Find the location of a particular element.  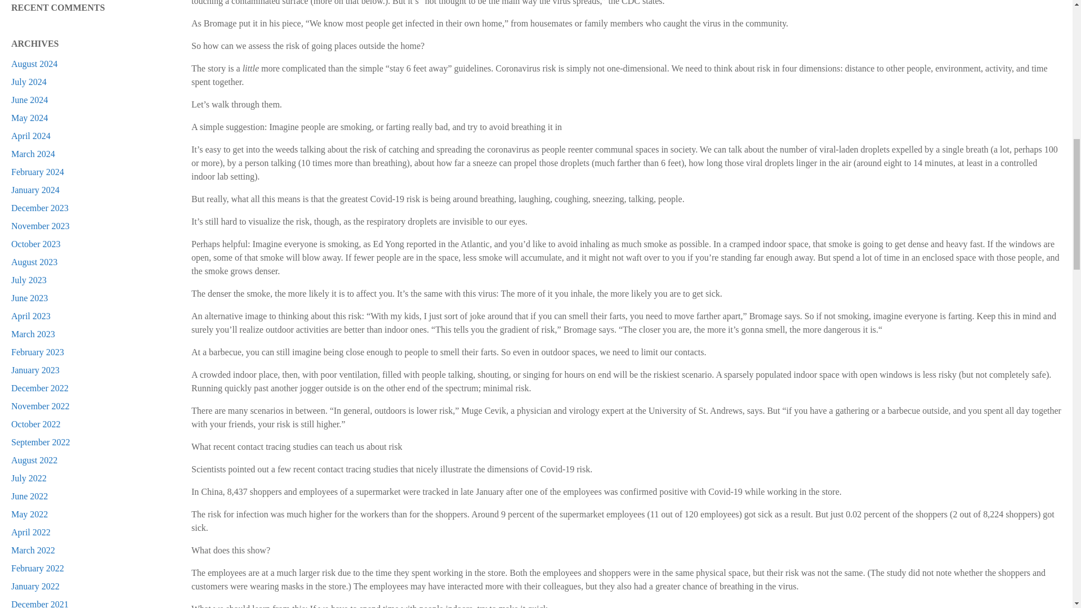

November 2023 is located at coordinates (41, 226).